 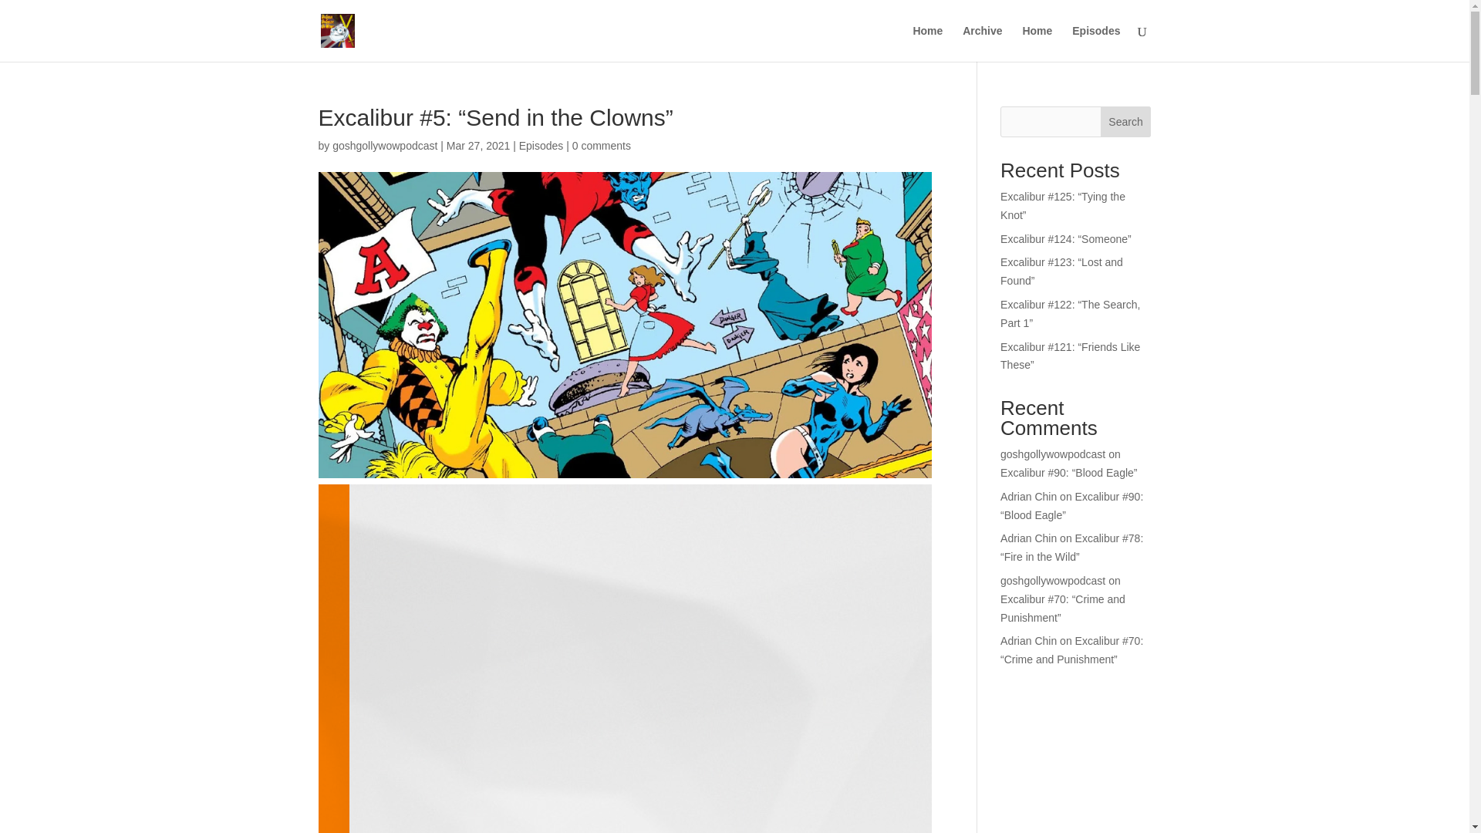 What do you see at coordinates (384, 145) in the screenshot?
I see `Posts by goshgollywowpodcast` at bounding box center [384, 145].